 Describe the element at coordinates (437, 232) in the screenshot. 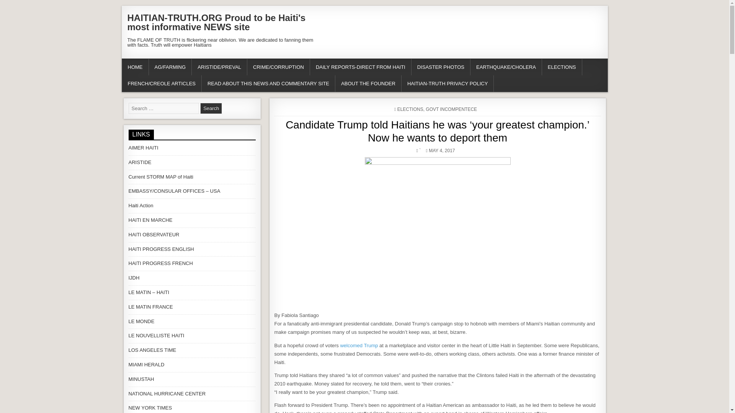

I see `Screen Shot 2017-05-04 at 2.25.37 AM` at that location.